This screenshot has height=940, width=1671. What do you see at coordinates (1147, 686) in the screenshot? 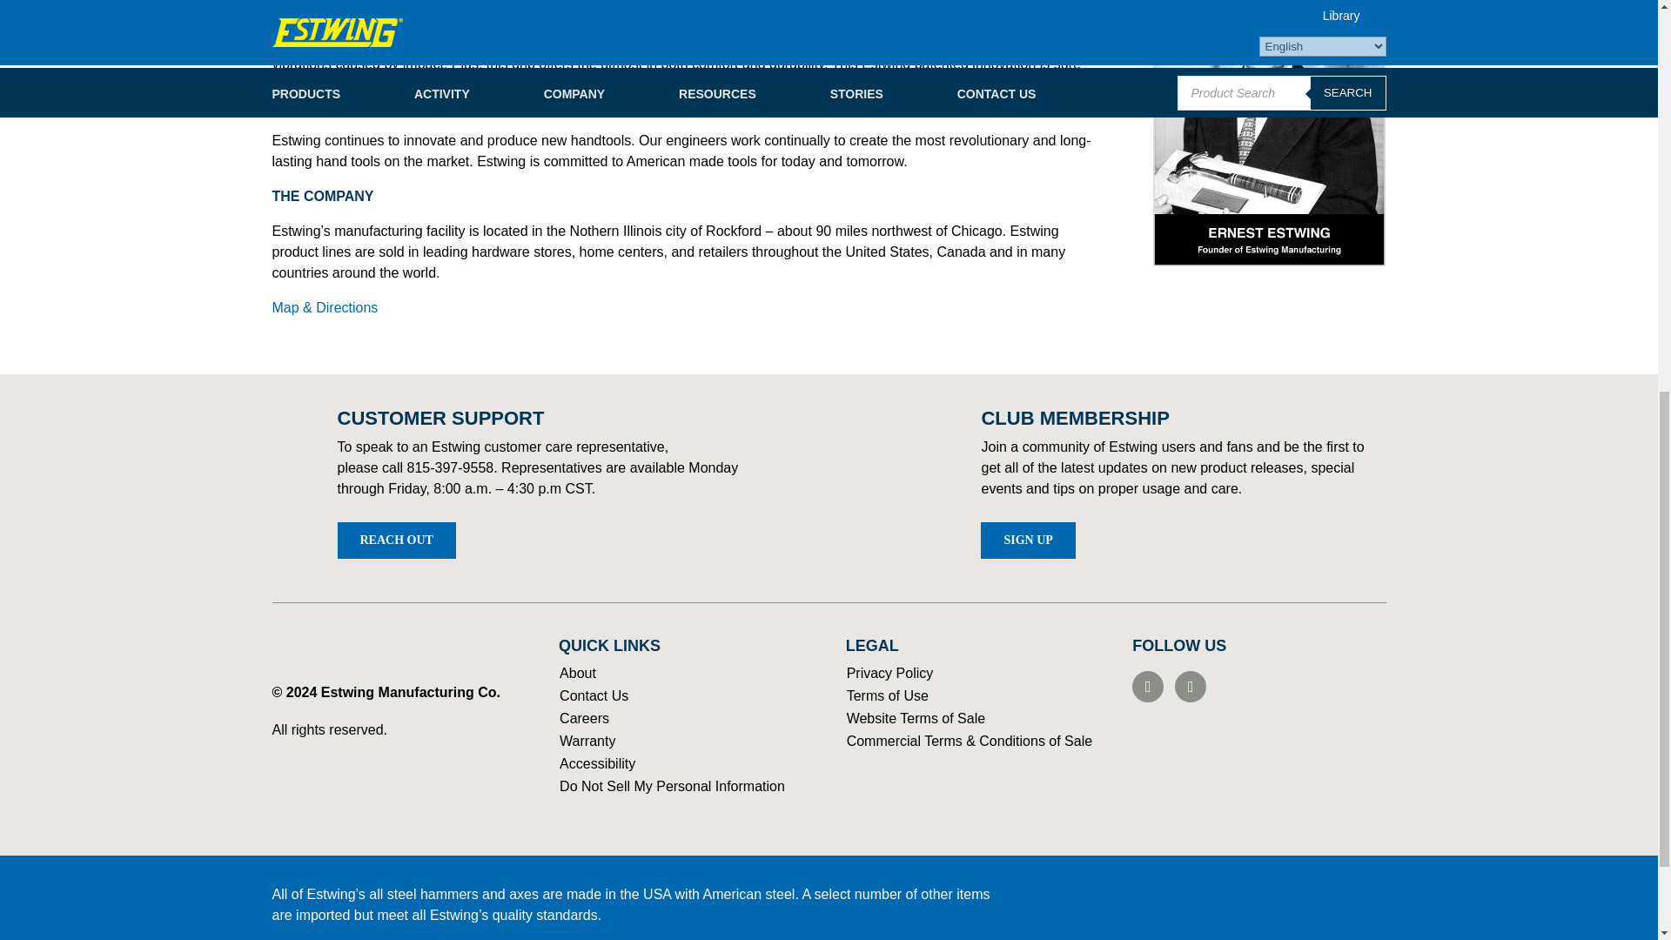
I see `Follow on Facebook` at bounding box center [1147, 686].